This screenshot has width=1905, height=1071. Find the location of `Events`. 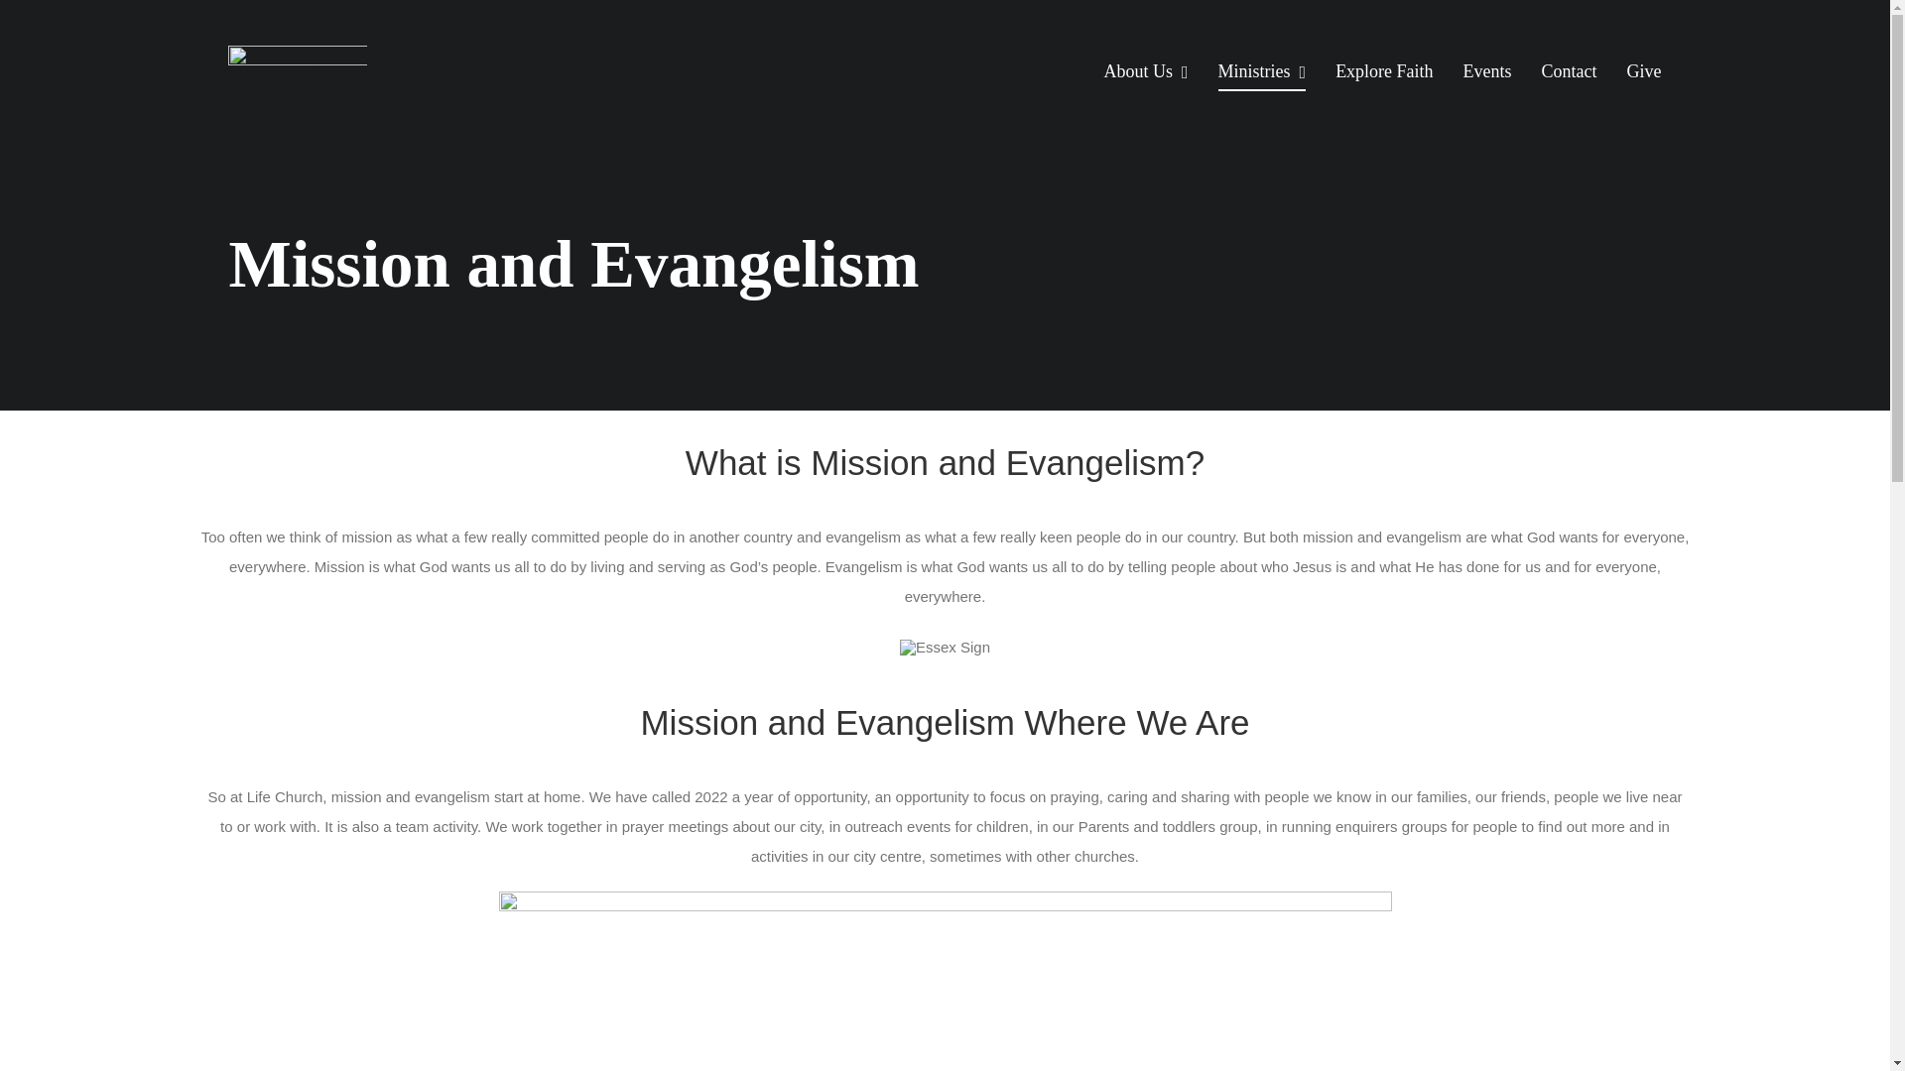

Events is located at coordinates (1487, 73).